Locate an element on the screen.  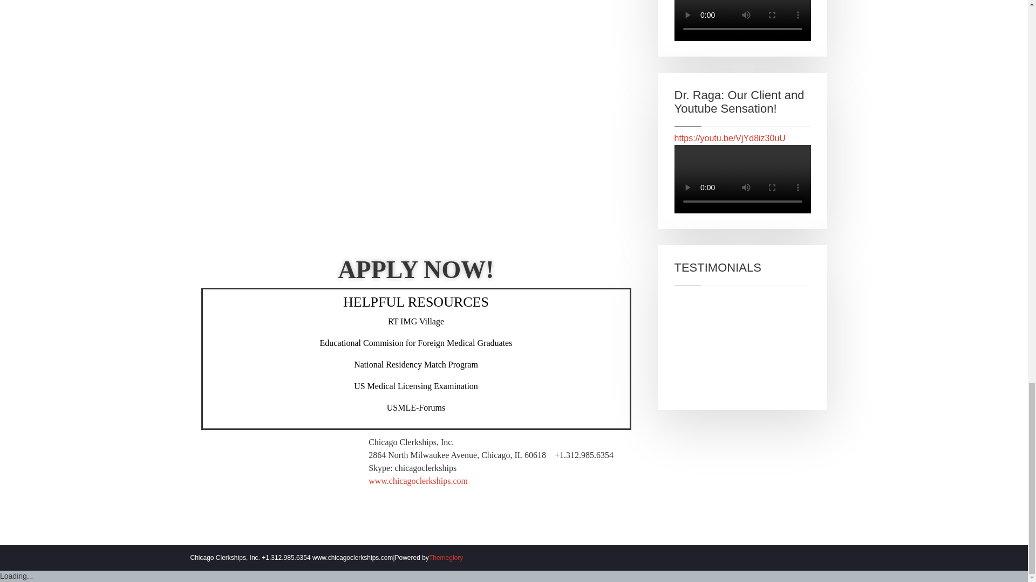
APPLY NOW! is located at coordinates (415, 269).